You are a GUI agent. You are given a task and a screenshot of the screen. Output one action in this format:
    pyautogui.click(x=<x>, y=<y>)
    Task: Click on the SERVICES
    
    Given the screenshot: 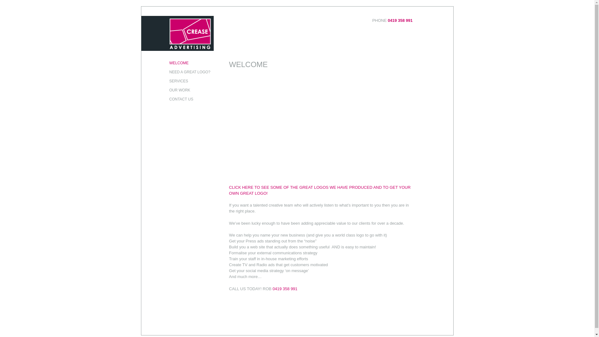 What is the action you would take?
    pyautogui.click(x=190, y=81)
    